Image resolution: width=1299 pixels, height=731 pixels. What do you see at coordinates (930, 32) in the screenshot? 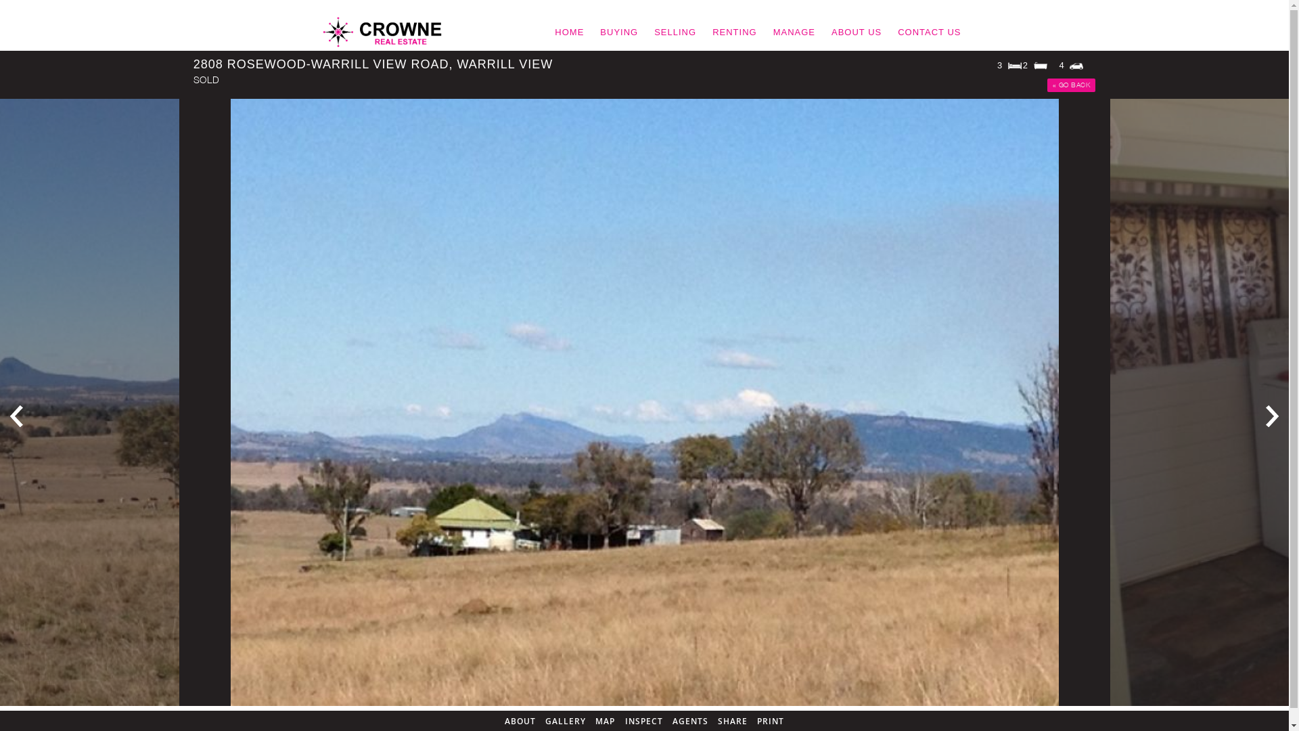
I see `CONTACT US` at bounding box center [930, 32].